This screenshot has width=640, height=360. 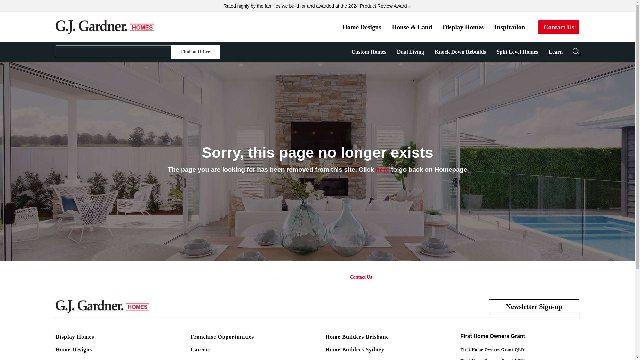 What do you see at coordinates (460, 52) in the screenshot?
I see `Knock Down Rebuilds` at bounding box center [460, 52].